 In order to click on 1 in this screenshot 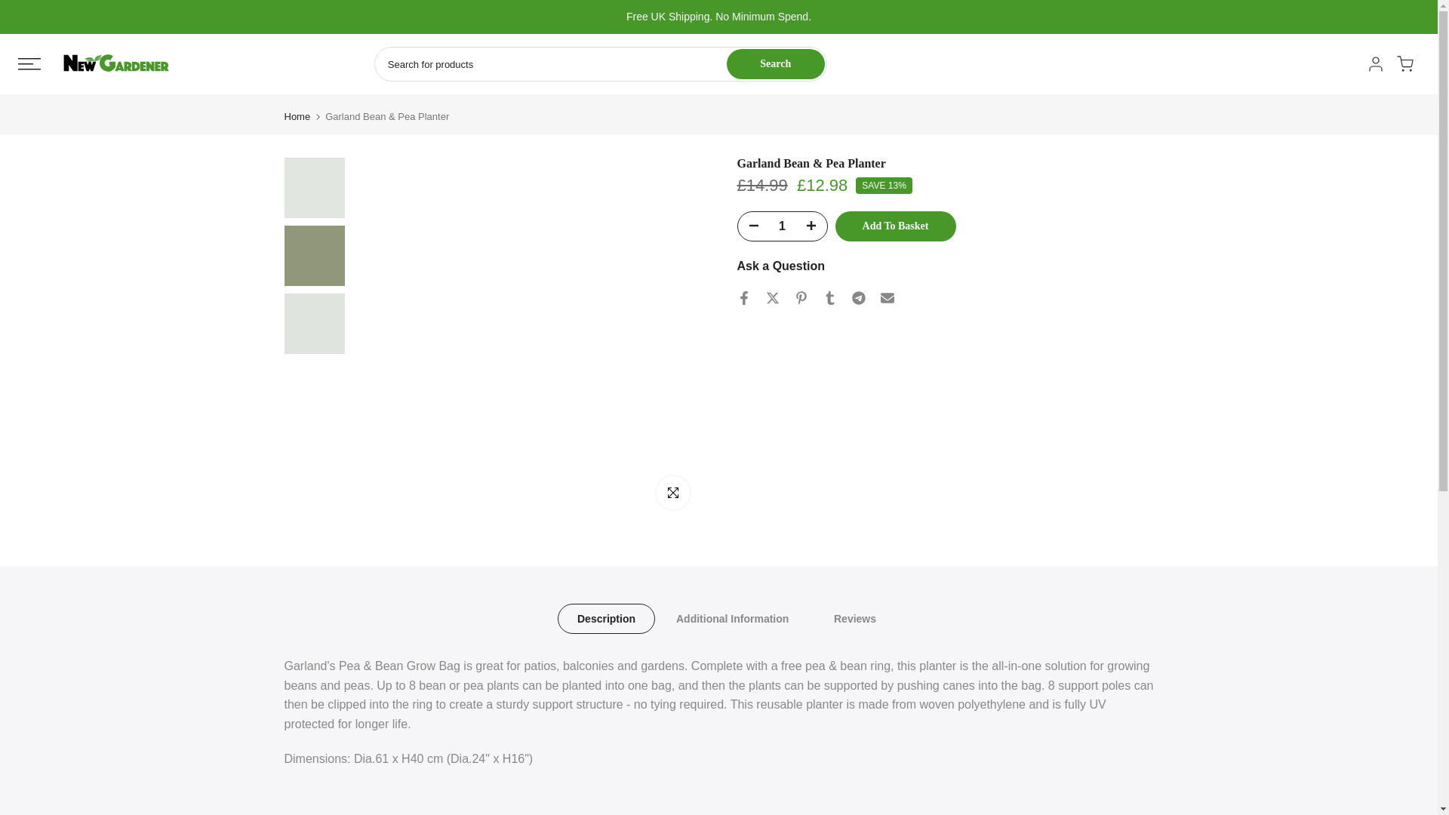, I will do `click(782, 226)`.